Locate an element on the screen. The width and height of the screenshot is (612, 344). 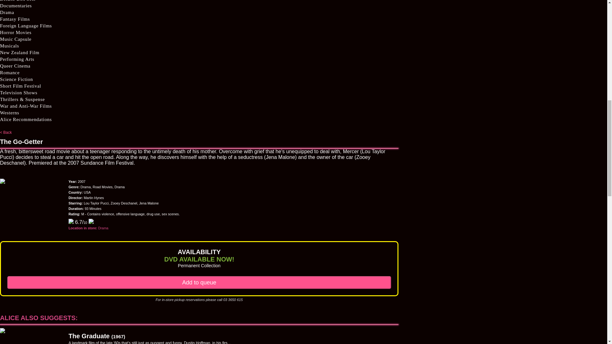
Documentaries is located at coordinates (16, 6).